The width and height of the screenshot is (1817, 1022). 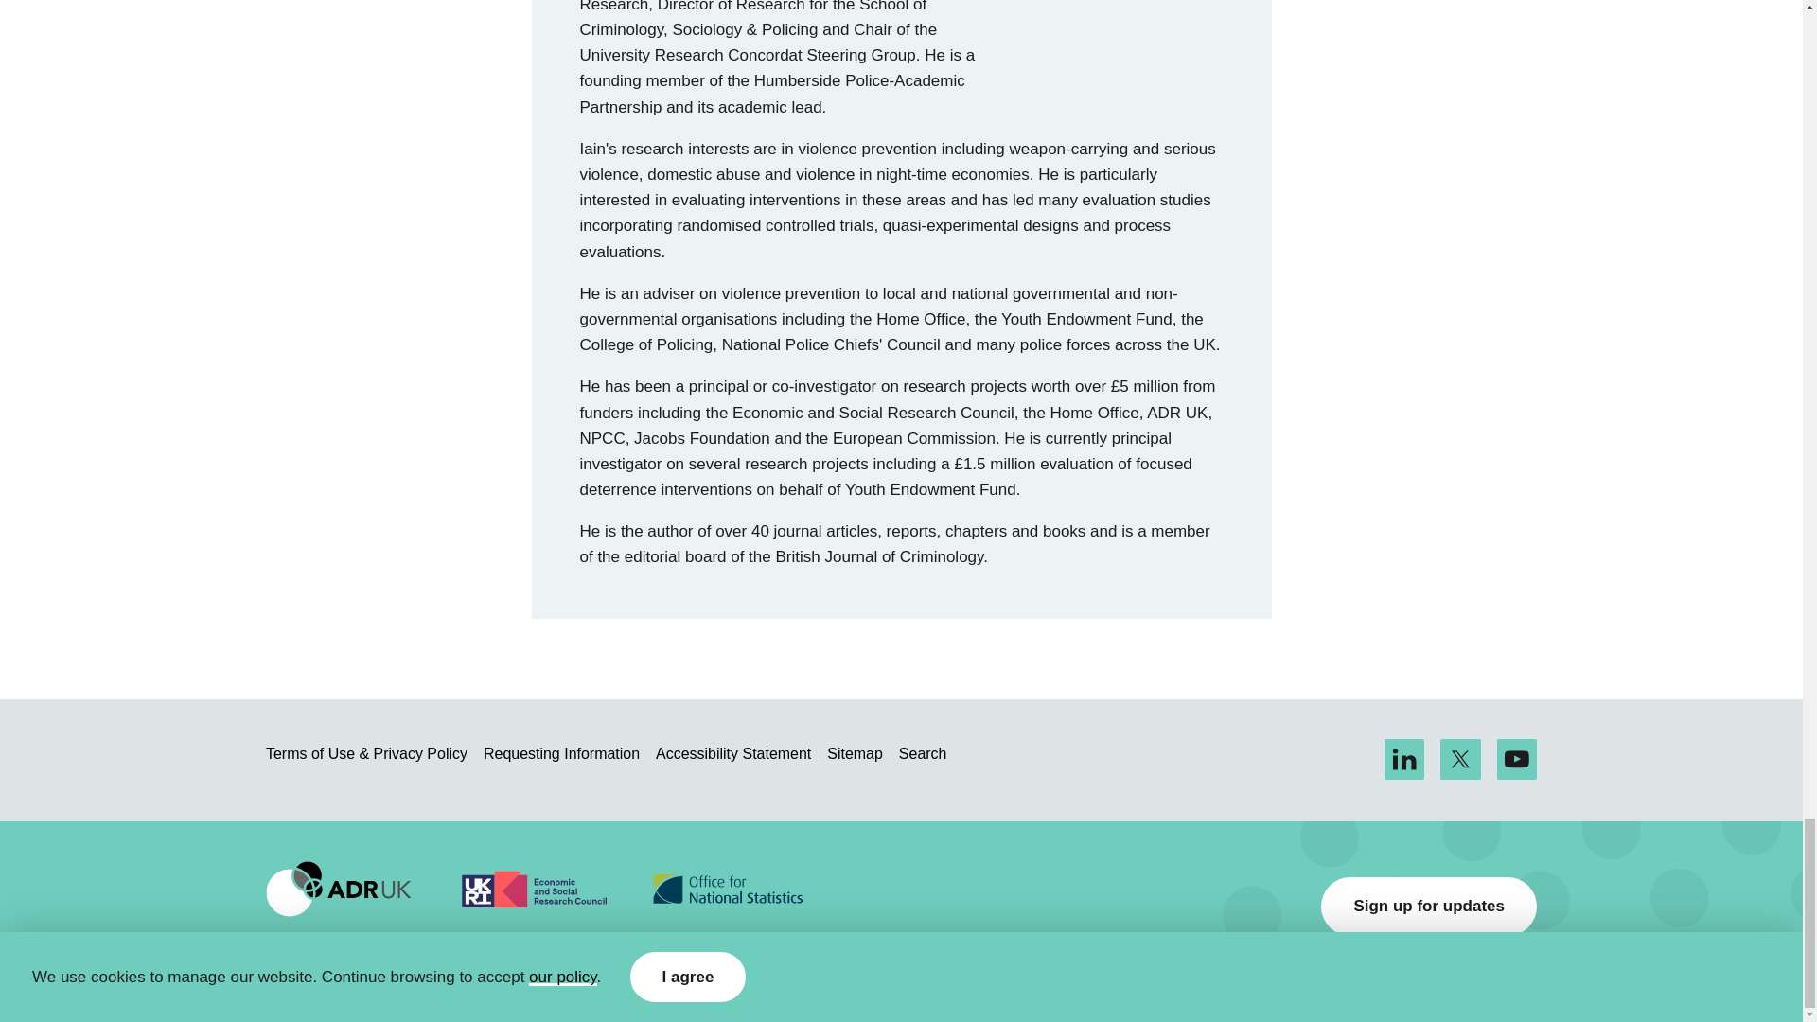 What do you see at coordinates (1403, 759) in the screenshot?
I see `ADR UK on LinkedIn` at bounding box center [1403, 759].